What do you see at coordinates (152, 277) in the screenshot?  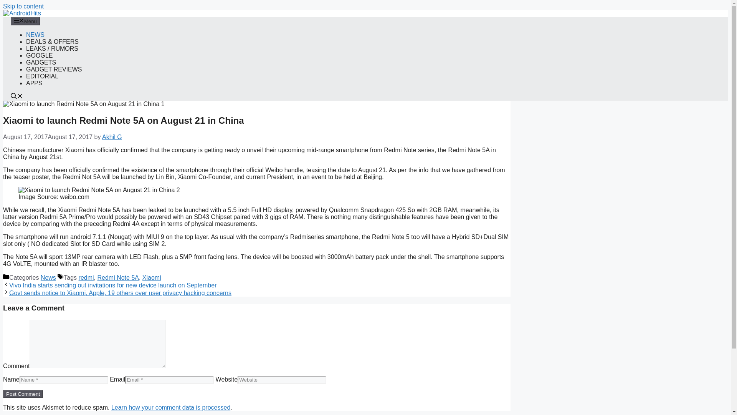 I see `Xiaomi` at bounding box center [152, 277].